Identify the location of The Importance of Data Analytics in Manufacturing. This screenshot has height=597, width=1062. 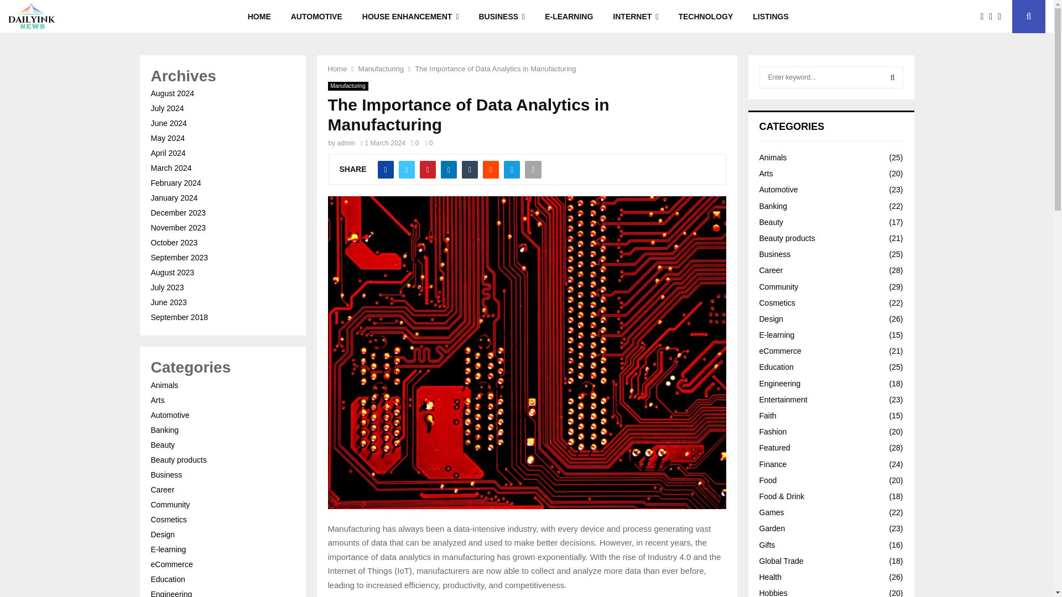
(495, 69).